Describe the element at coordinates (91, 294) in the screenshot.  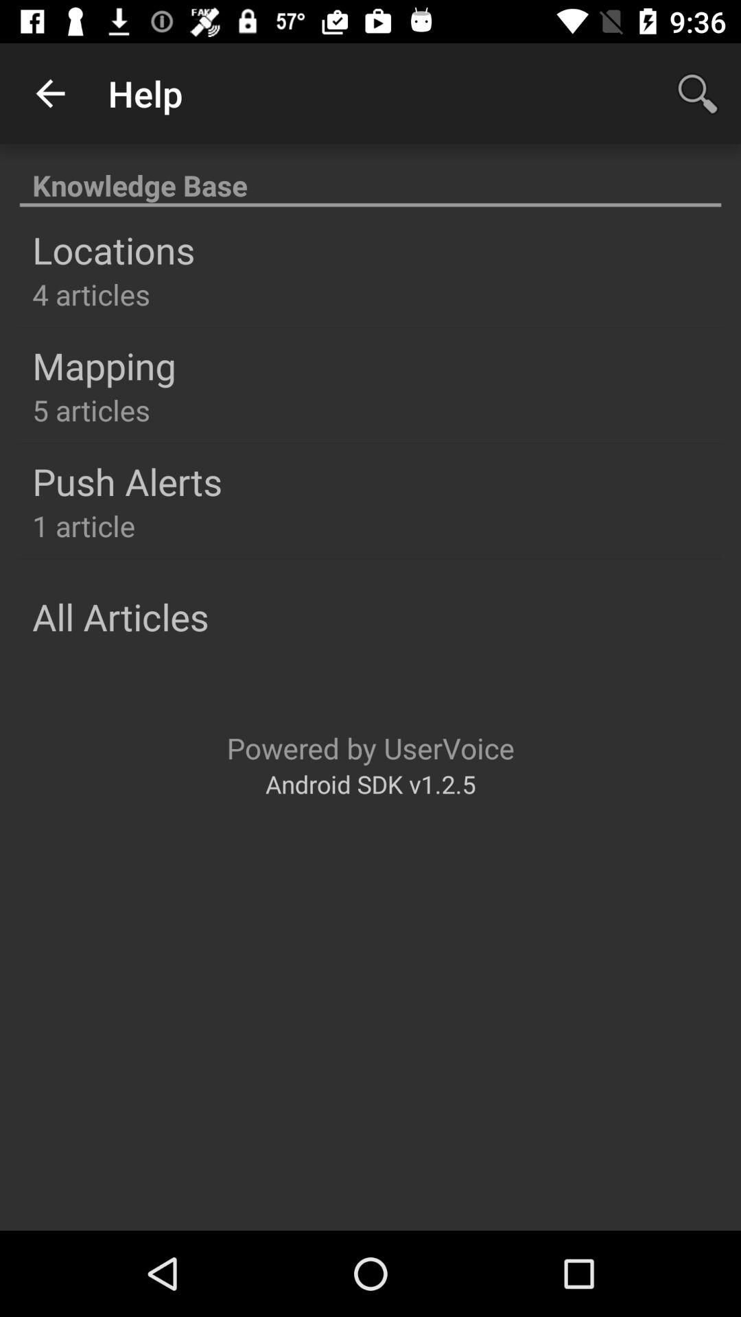
I see `choose the item below the locations` at that location.